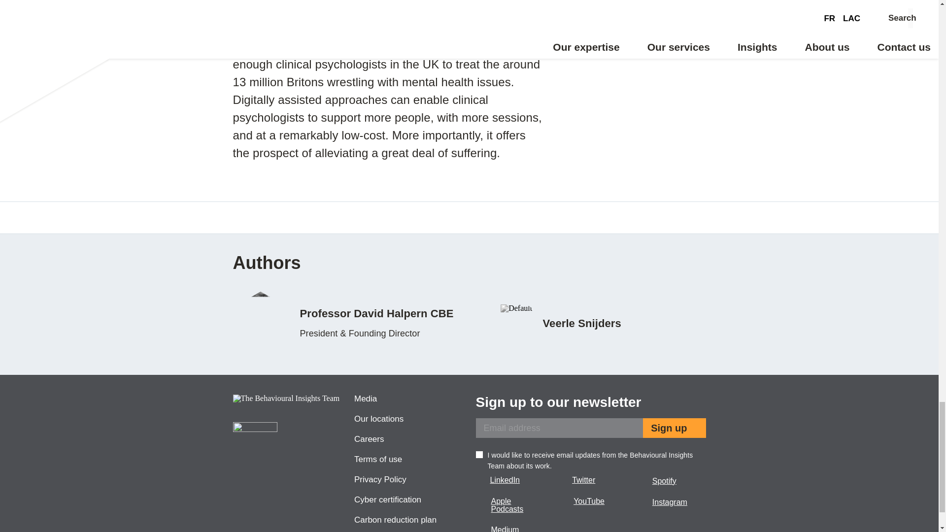  What do you see at coordinates (510, 480) in the screenshot?
I see `LinkedIn` at bounding box center [510, 480].